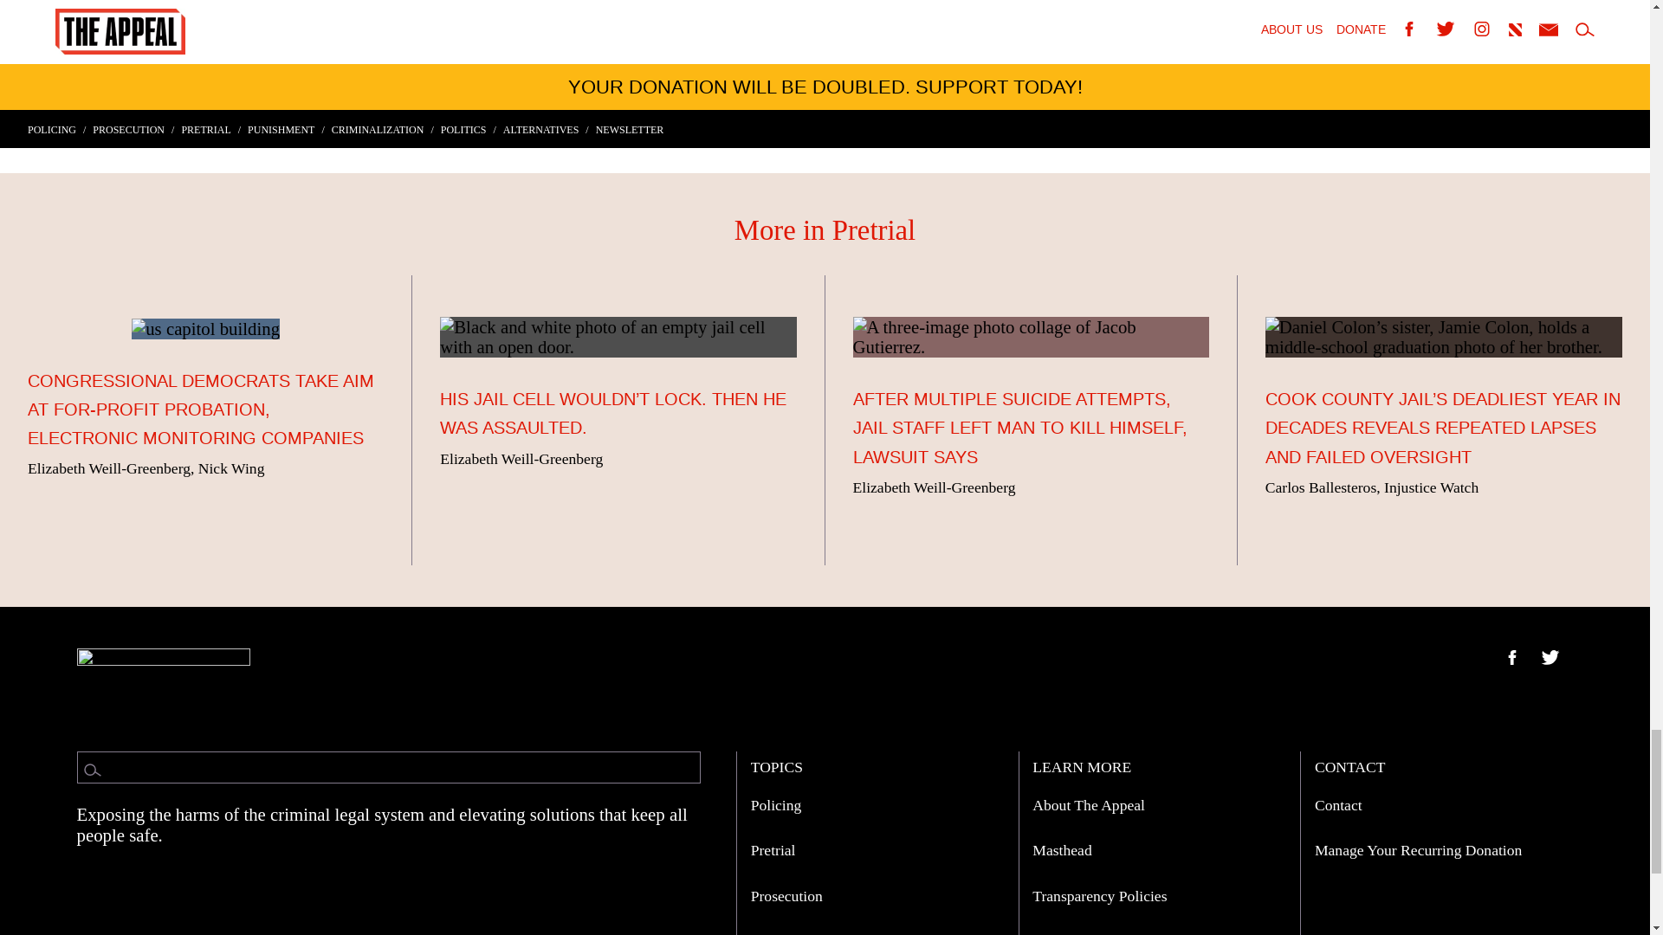 This screenshot has height=935, width=1663. Describe the element at coordinates (773, 850) in the screenshot. I see `Pretrial` at that location.